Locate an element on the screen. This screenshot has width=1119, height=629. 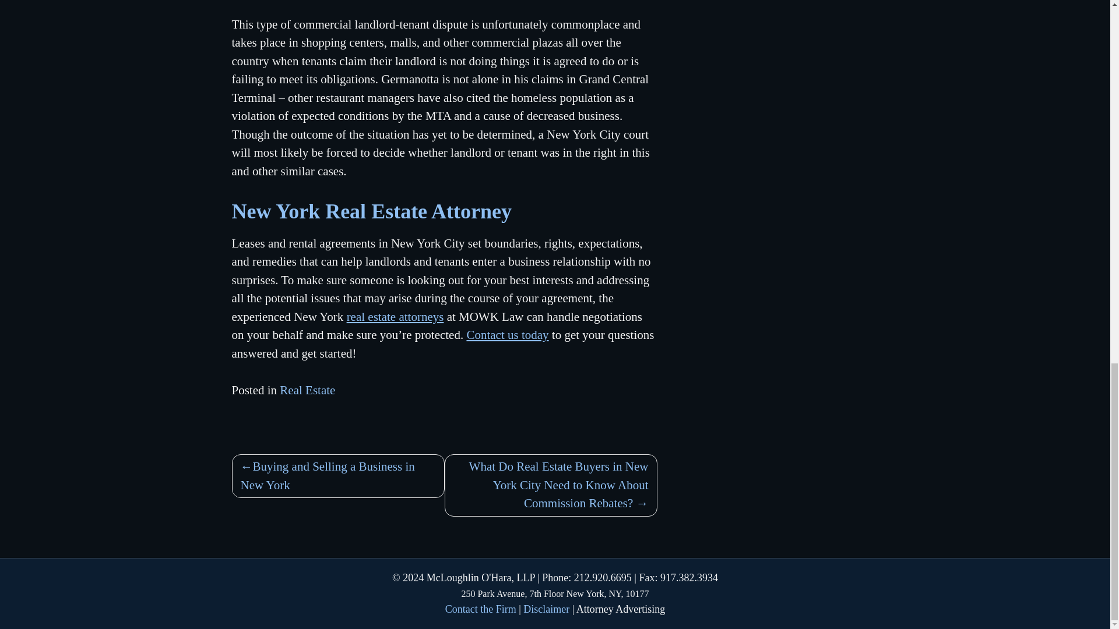
Contact us today is located at coordinates (507, 334).